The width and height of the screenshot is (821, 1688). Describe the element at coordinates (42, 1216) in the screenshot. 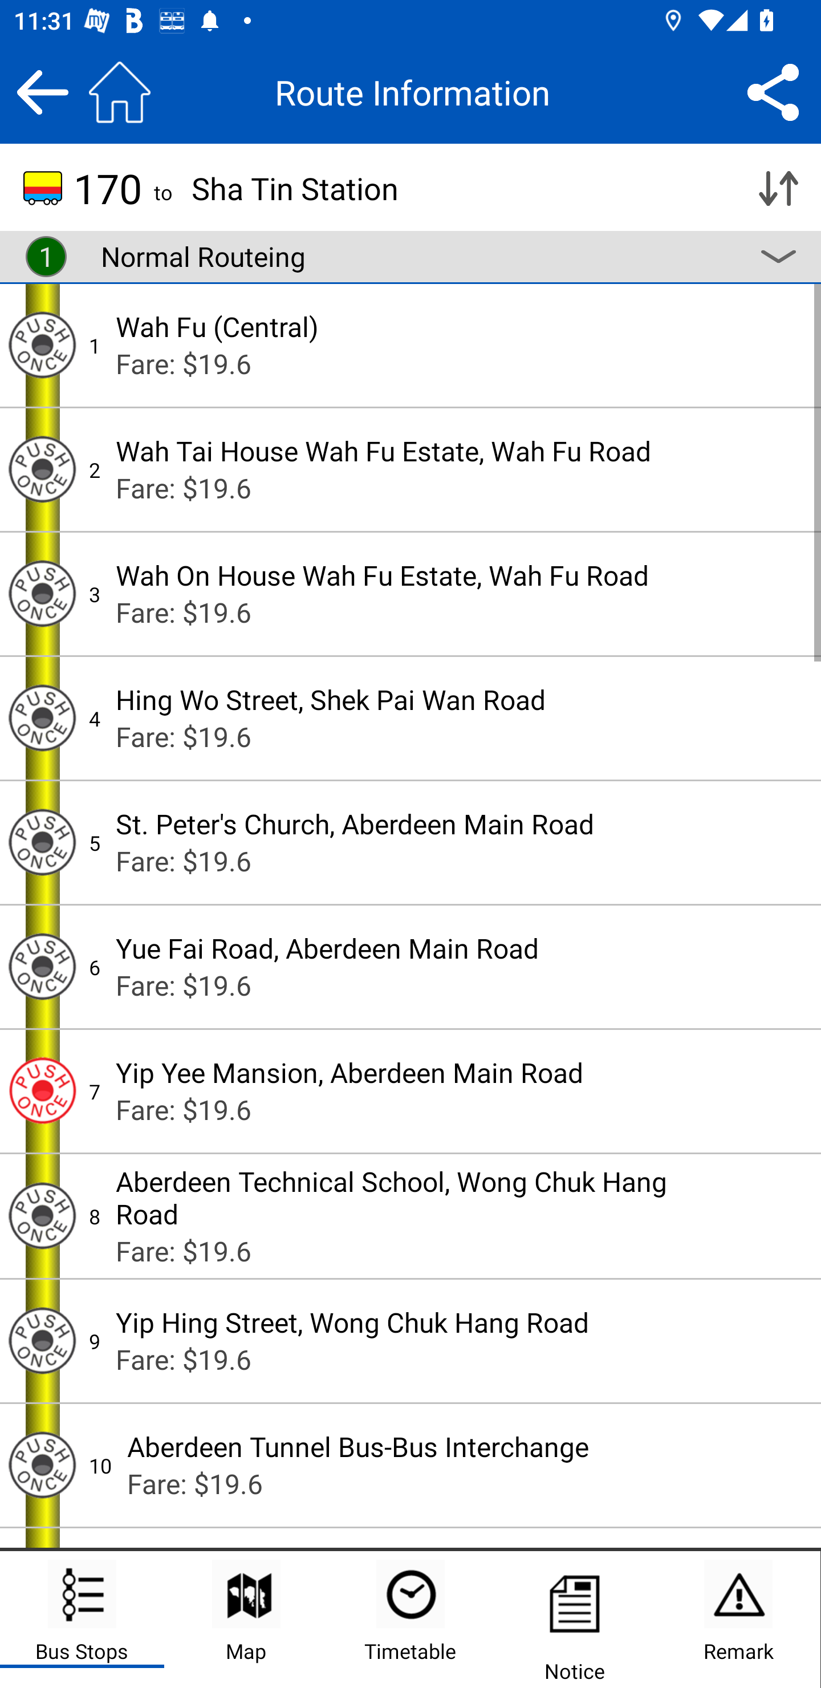

I see `Alight Reminder` at that location.